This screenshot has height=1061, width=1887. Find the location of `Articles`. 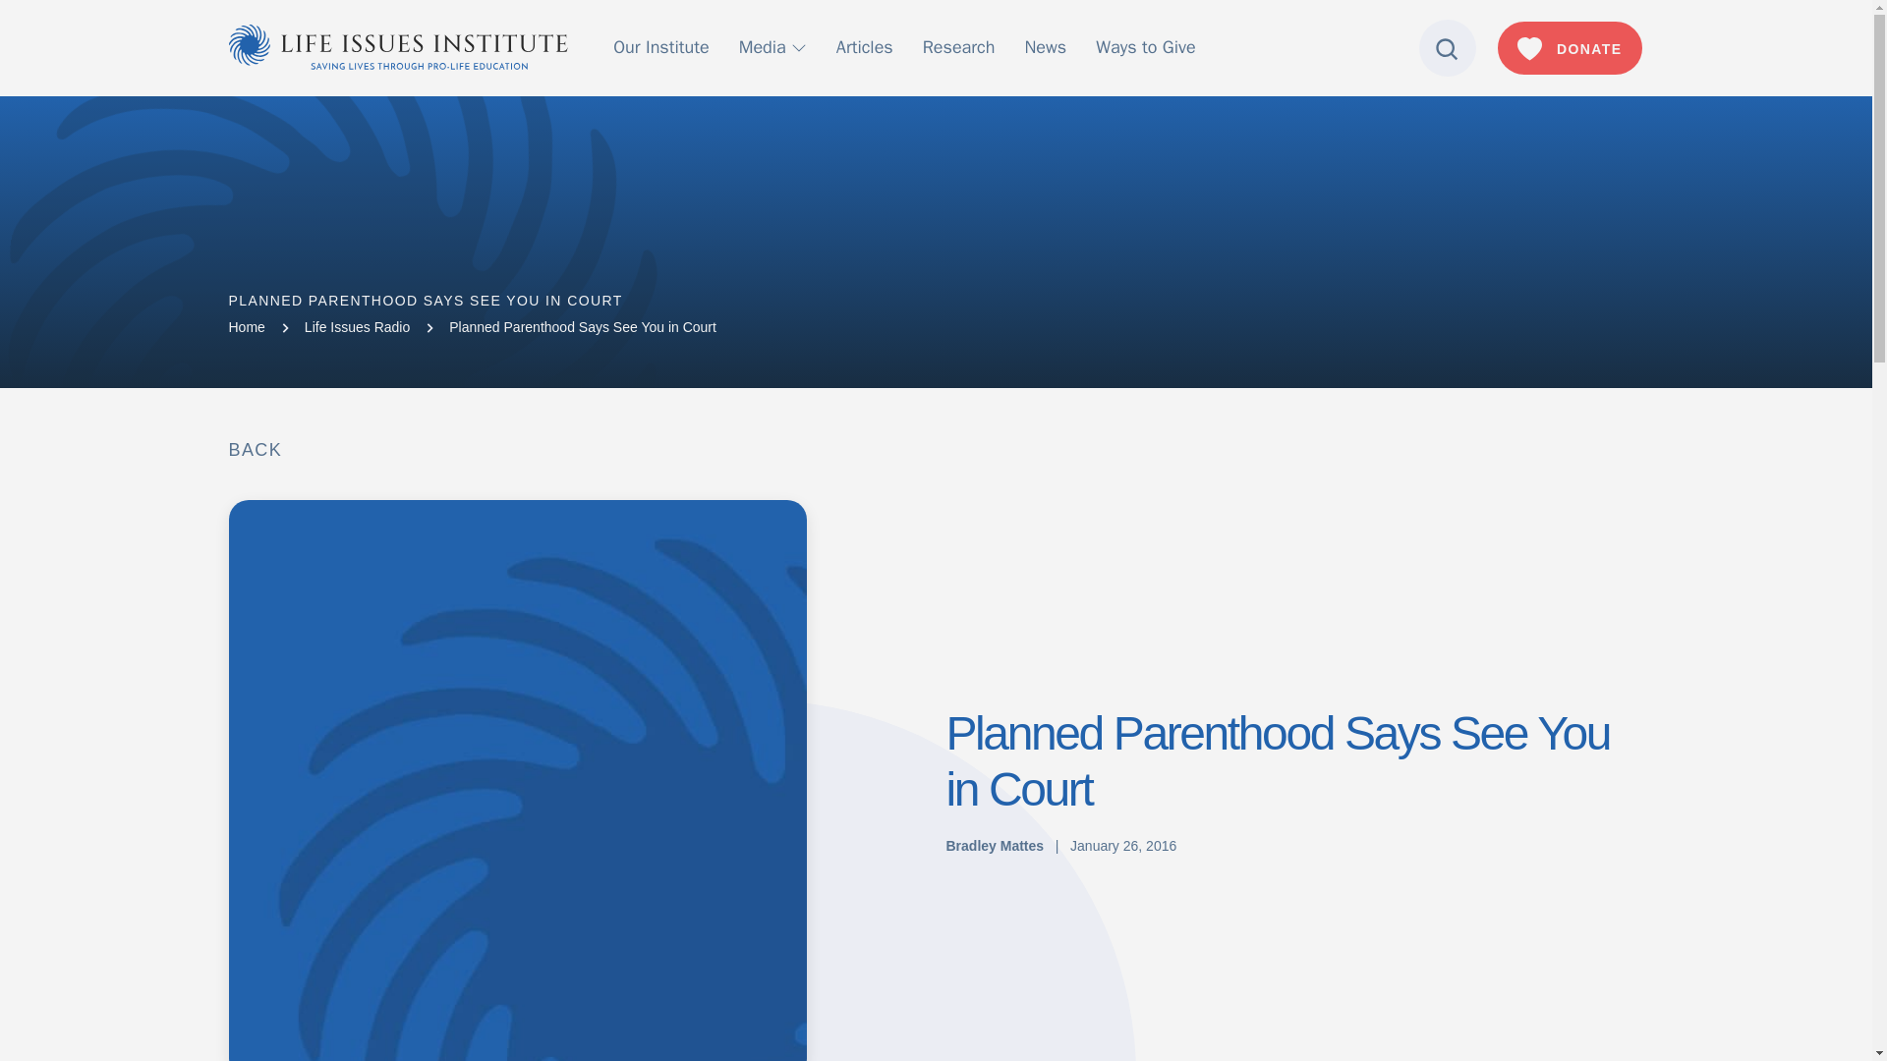

Articles is located at coordinates (864, 47).